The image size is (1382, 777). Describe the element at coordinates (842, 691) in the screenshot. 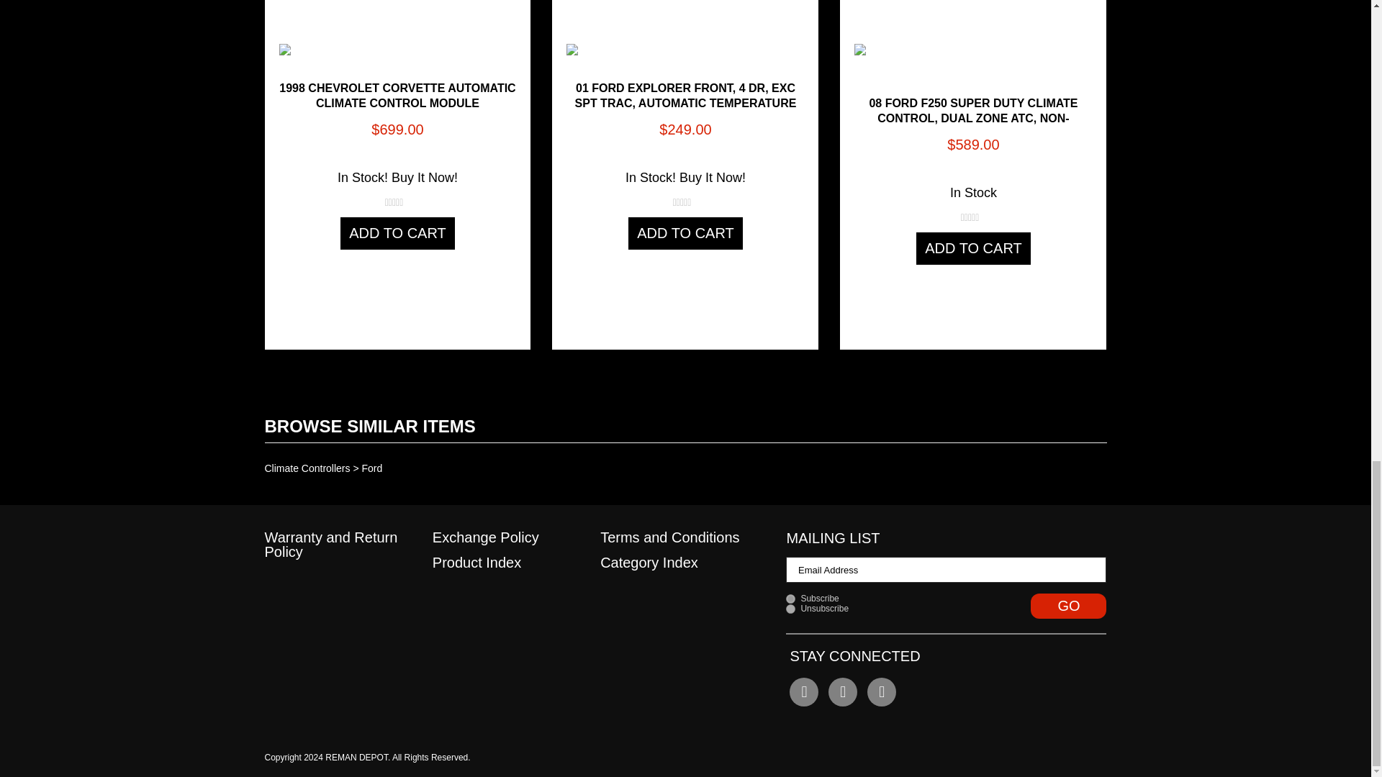

I see `Follow Us on Twitter` at that location.